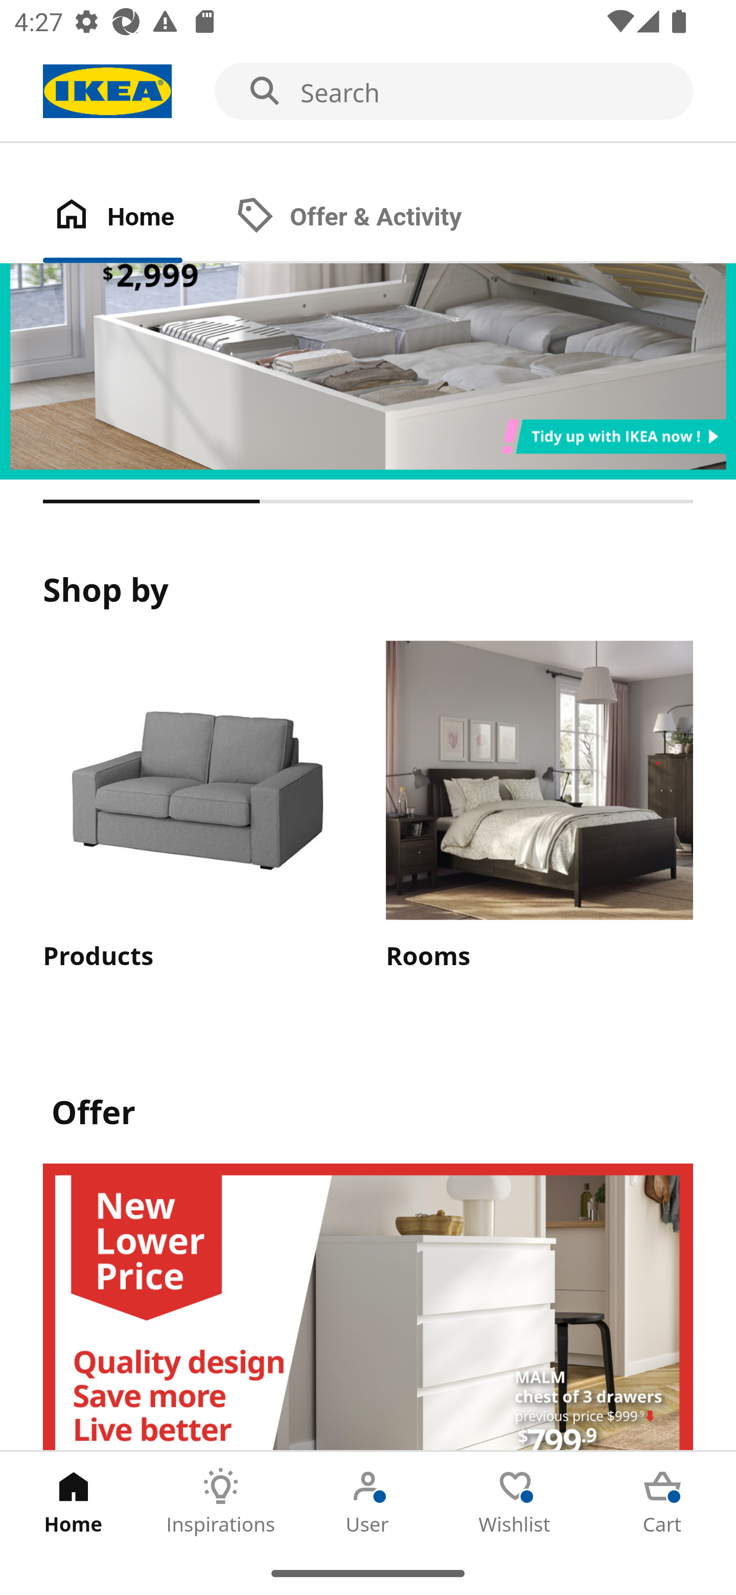 The image size is (736, 1595). I want to click on Inspirations
Tab 2 of 5, so click(221, 1501).